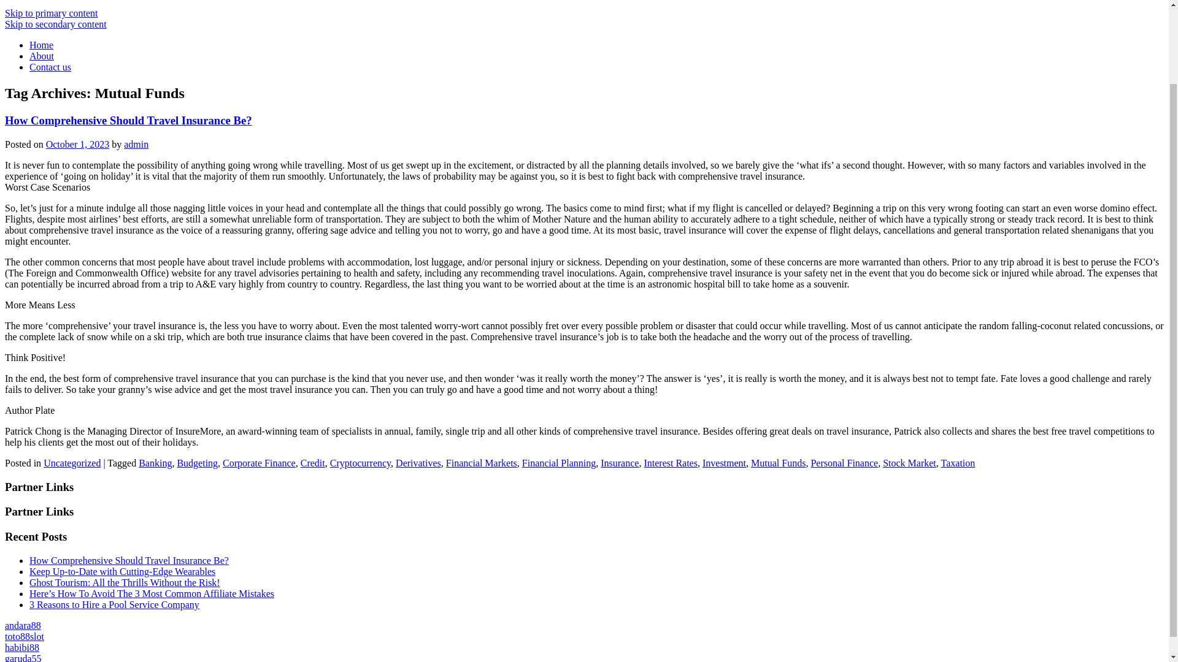  Describe the element at coordinates (670, 463) in the screenshot. I see `Interest Rates` at that location.